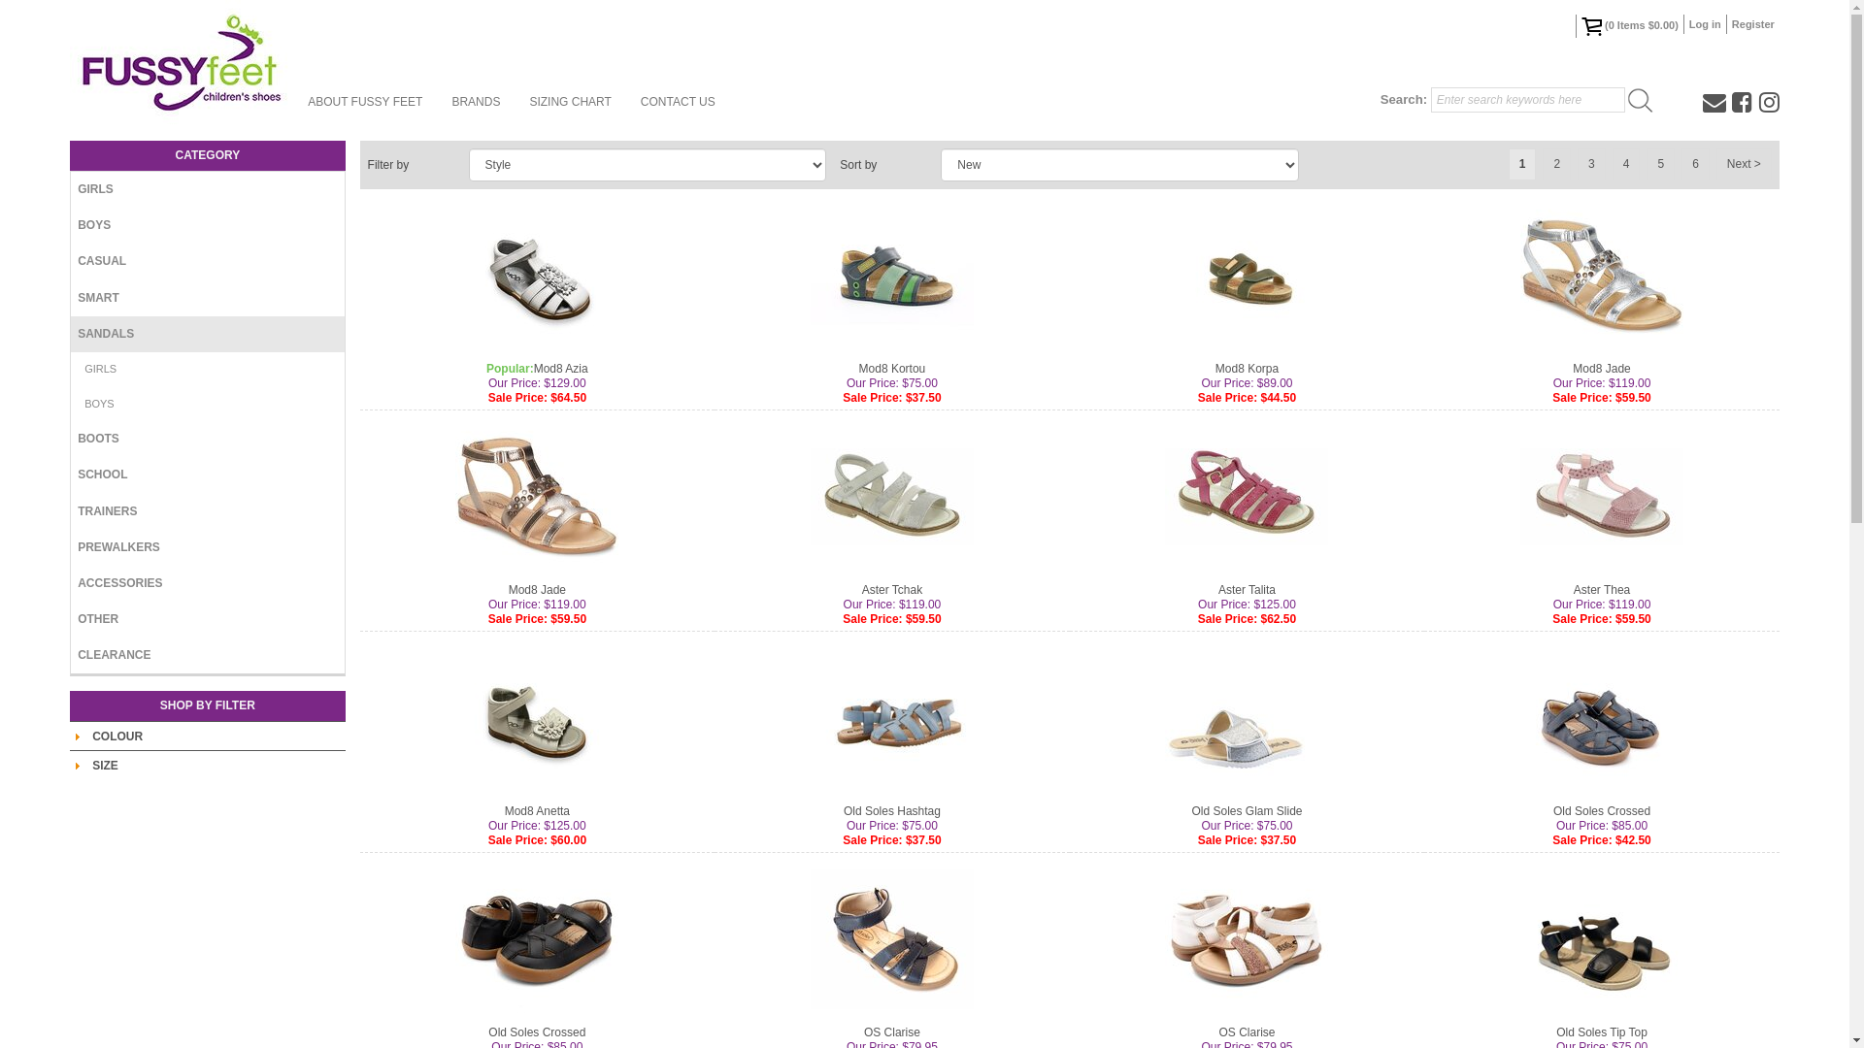 The height and width of the screenshot is (1048, 1864). What do you see at coordinates (538, 811) in the screenshot?
I see `Mod8 Anetta` at bounding box center [538, 811].